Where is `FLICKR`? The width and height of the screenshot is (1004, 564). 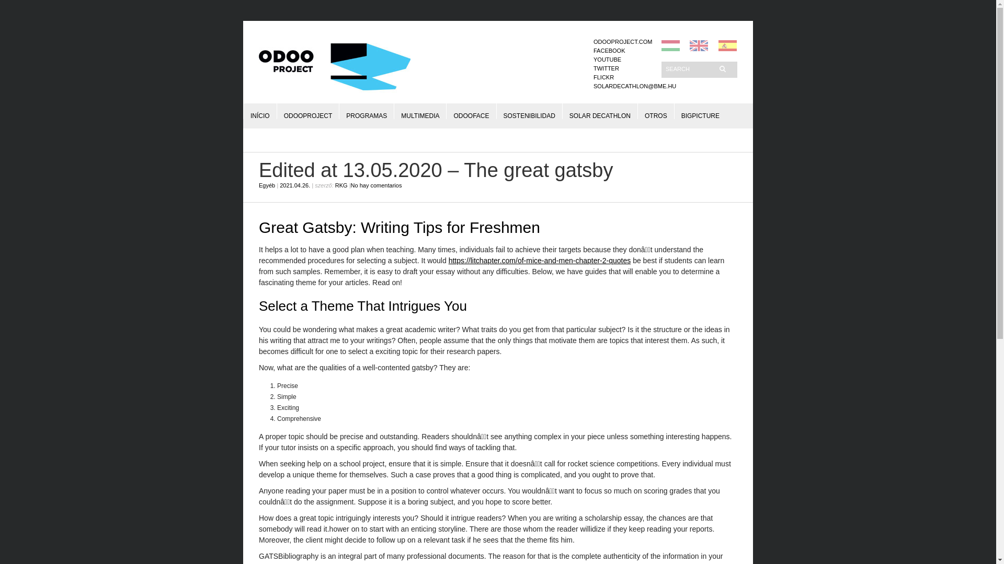
FLICKR is located at coordinates (603, 77).